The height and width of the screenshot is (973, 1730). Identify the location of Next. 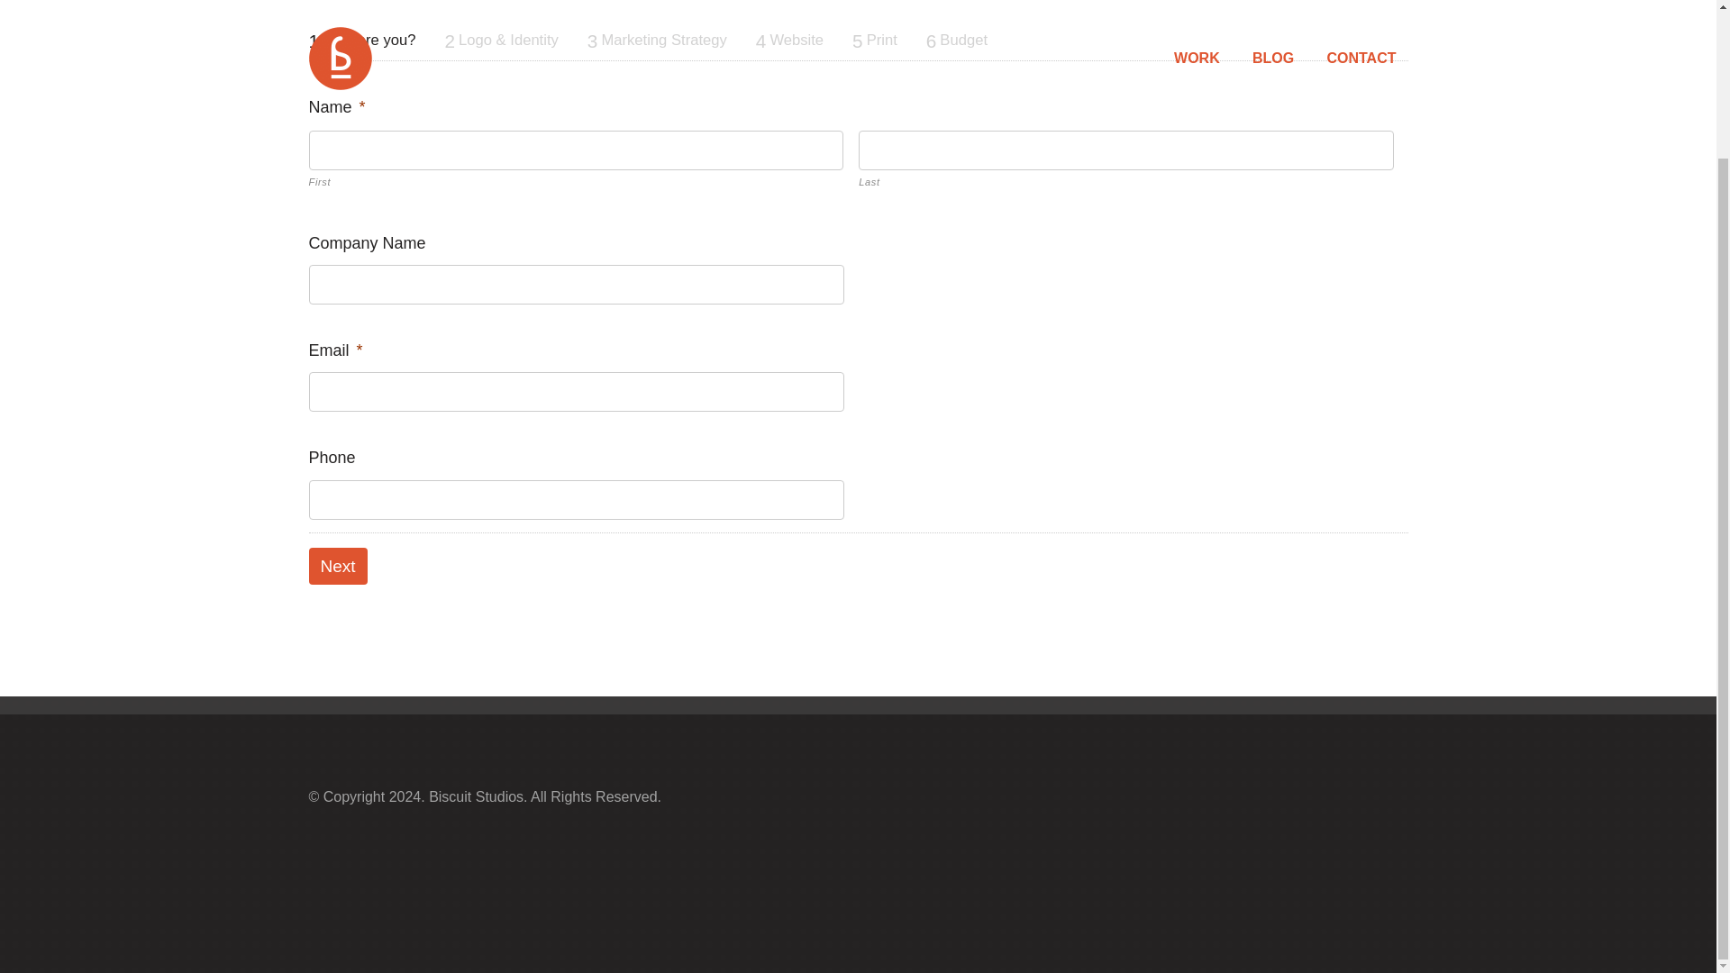
(337, 566).